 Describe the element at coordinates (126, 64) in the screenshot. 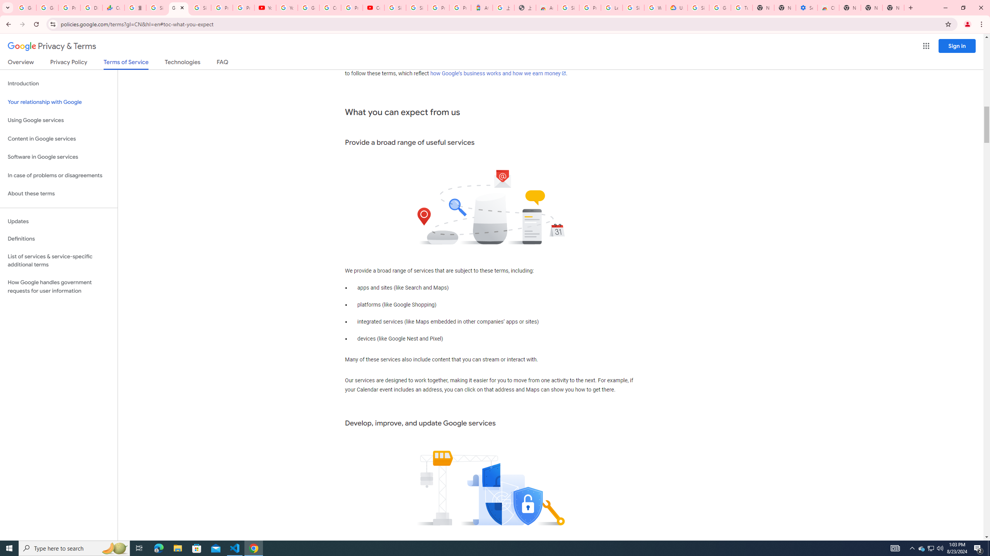

I see `Terms of Service` at that location.